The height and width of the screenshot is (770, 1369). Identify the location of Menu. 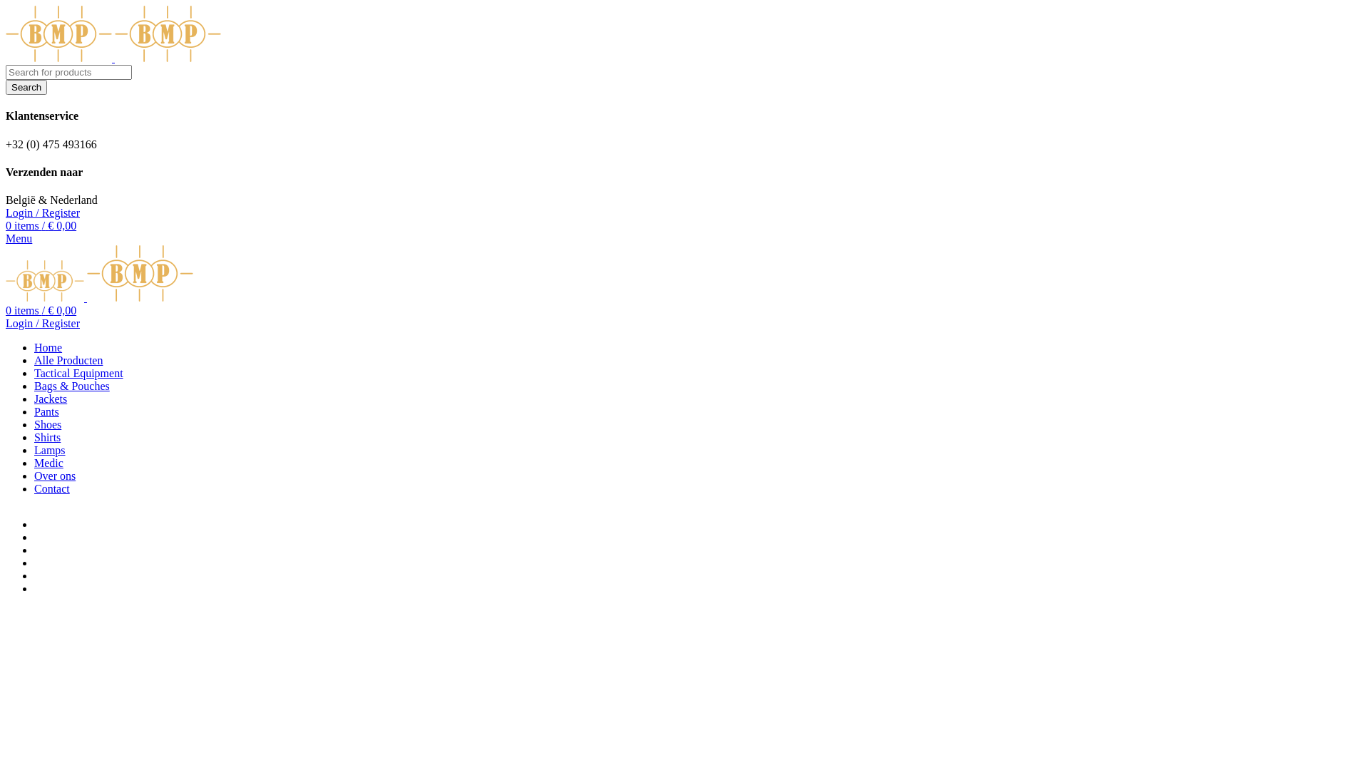
(19, 238).